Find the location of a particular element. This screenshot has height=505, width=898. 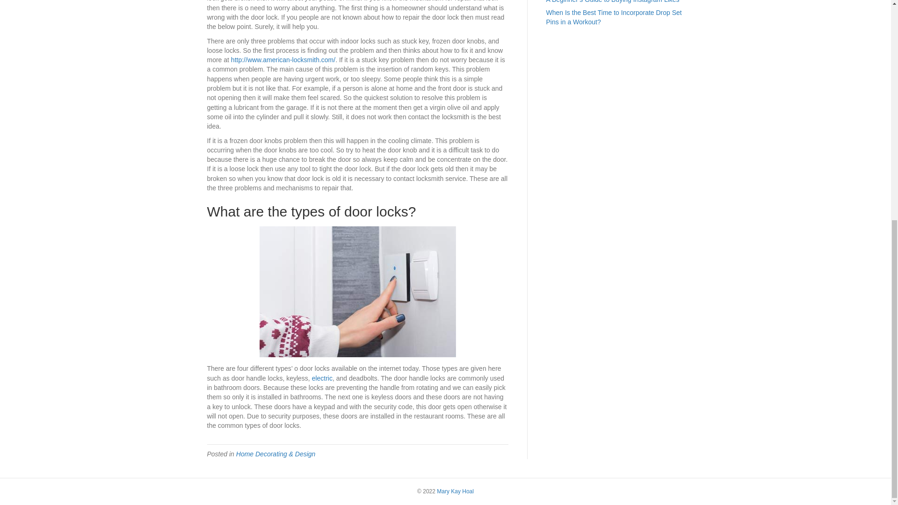

Mary Kay Hoal is located at coordinates (455, 491).